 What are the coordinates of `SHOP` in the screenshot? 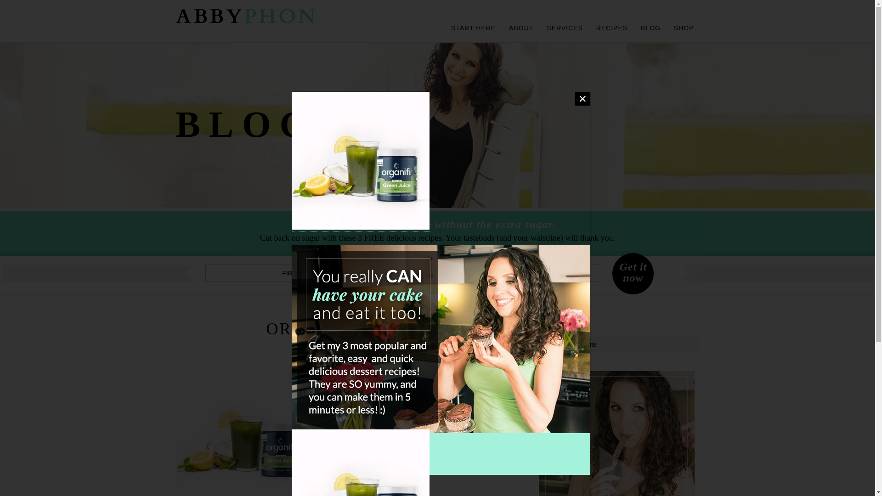 It's located at (684, 27).